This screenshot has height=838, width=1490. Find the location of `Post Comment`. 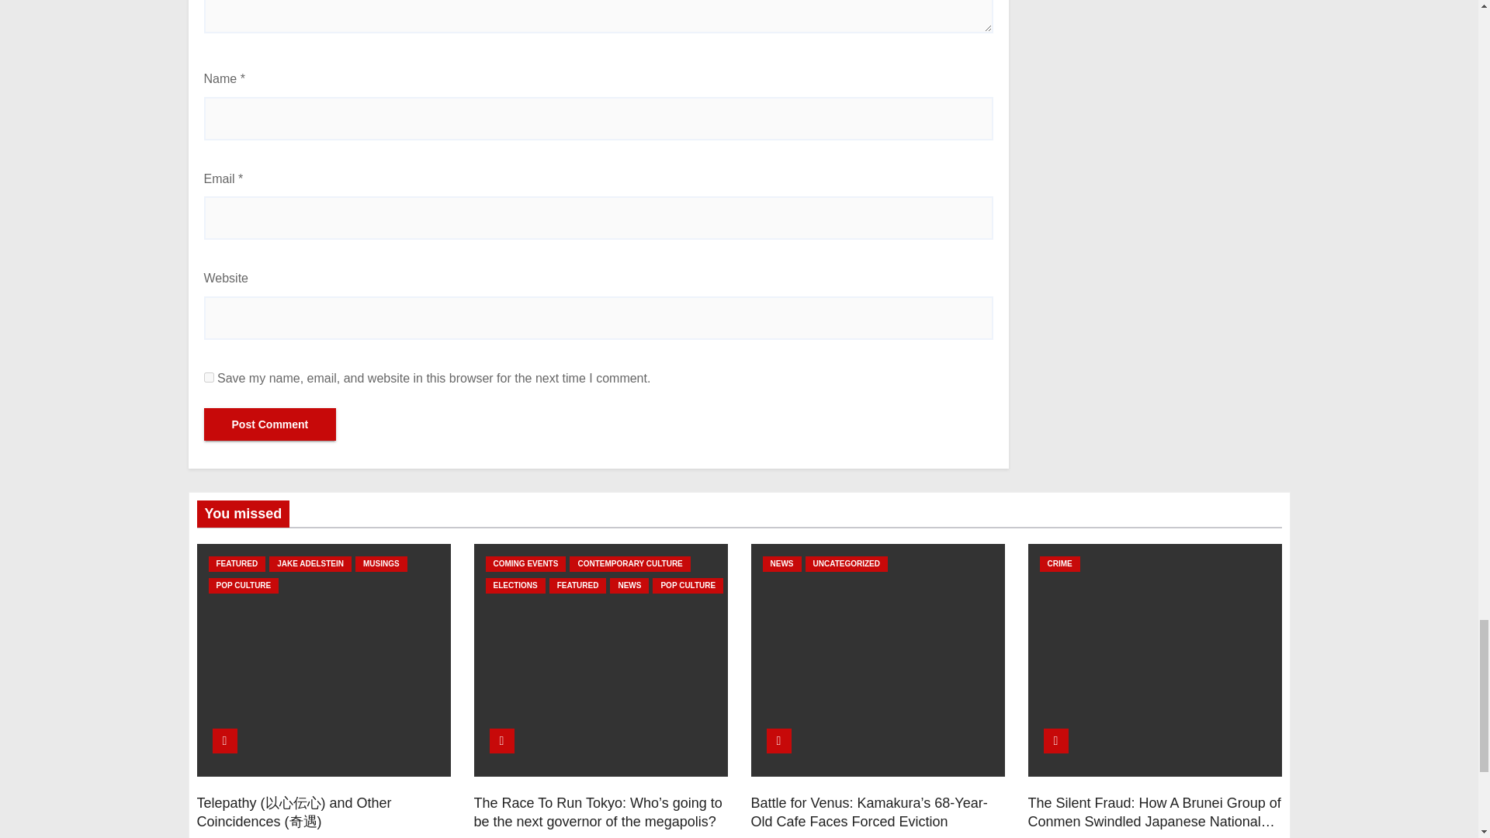

Post Comment is located at coordinates (269, 424).